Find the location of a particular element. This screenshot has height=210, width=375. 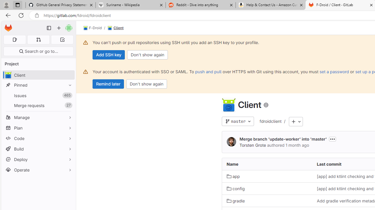

Add SSH key is located at coordinates (109, 55).